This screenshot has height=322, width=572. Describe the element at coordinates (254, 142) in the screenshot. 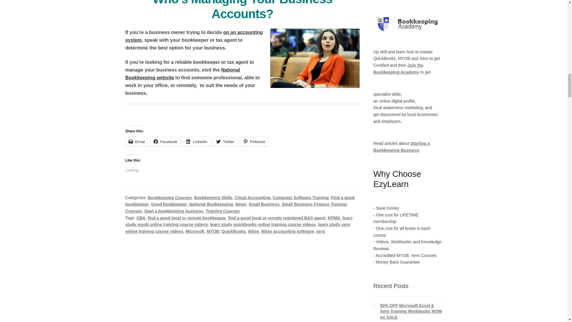

I see `Click to share on Pinterest` at that location.